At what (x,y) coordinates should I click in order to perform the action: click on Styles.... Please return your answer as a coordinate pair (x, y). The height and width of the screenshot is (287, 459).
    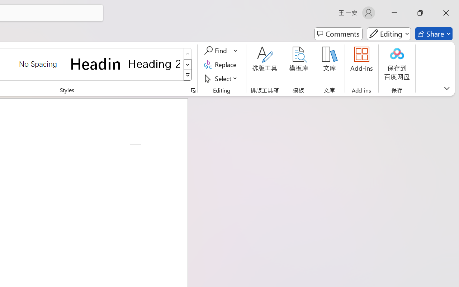
    Looking at the image, I should click on (193, 90).